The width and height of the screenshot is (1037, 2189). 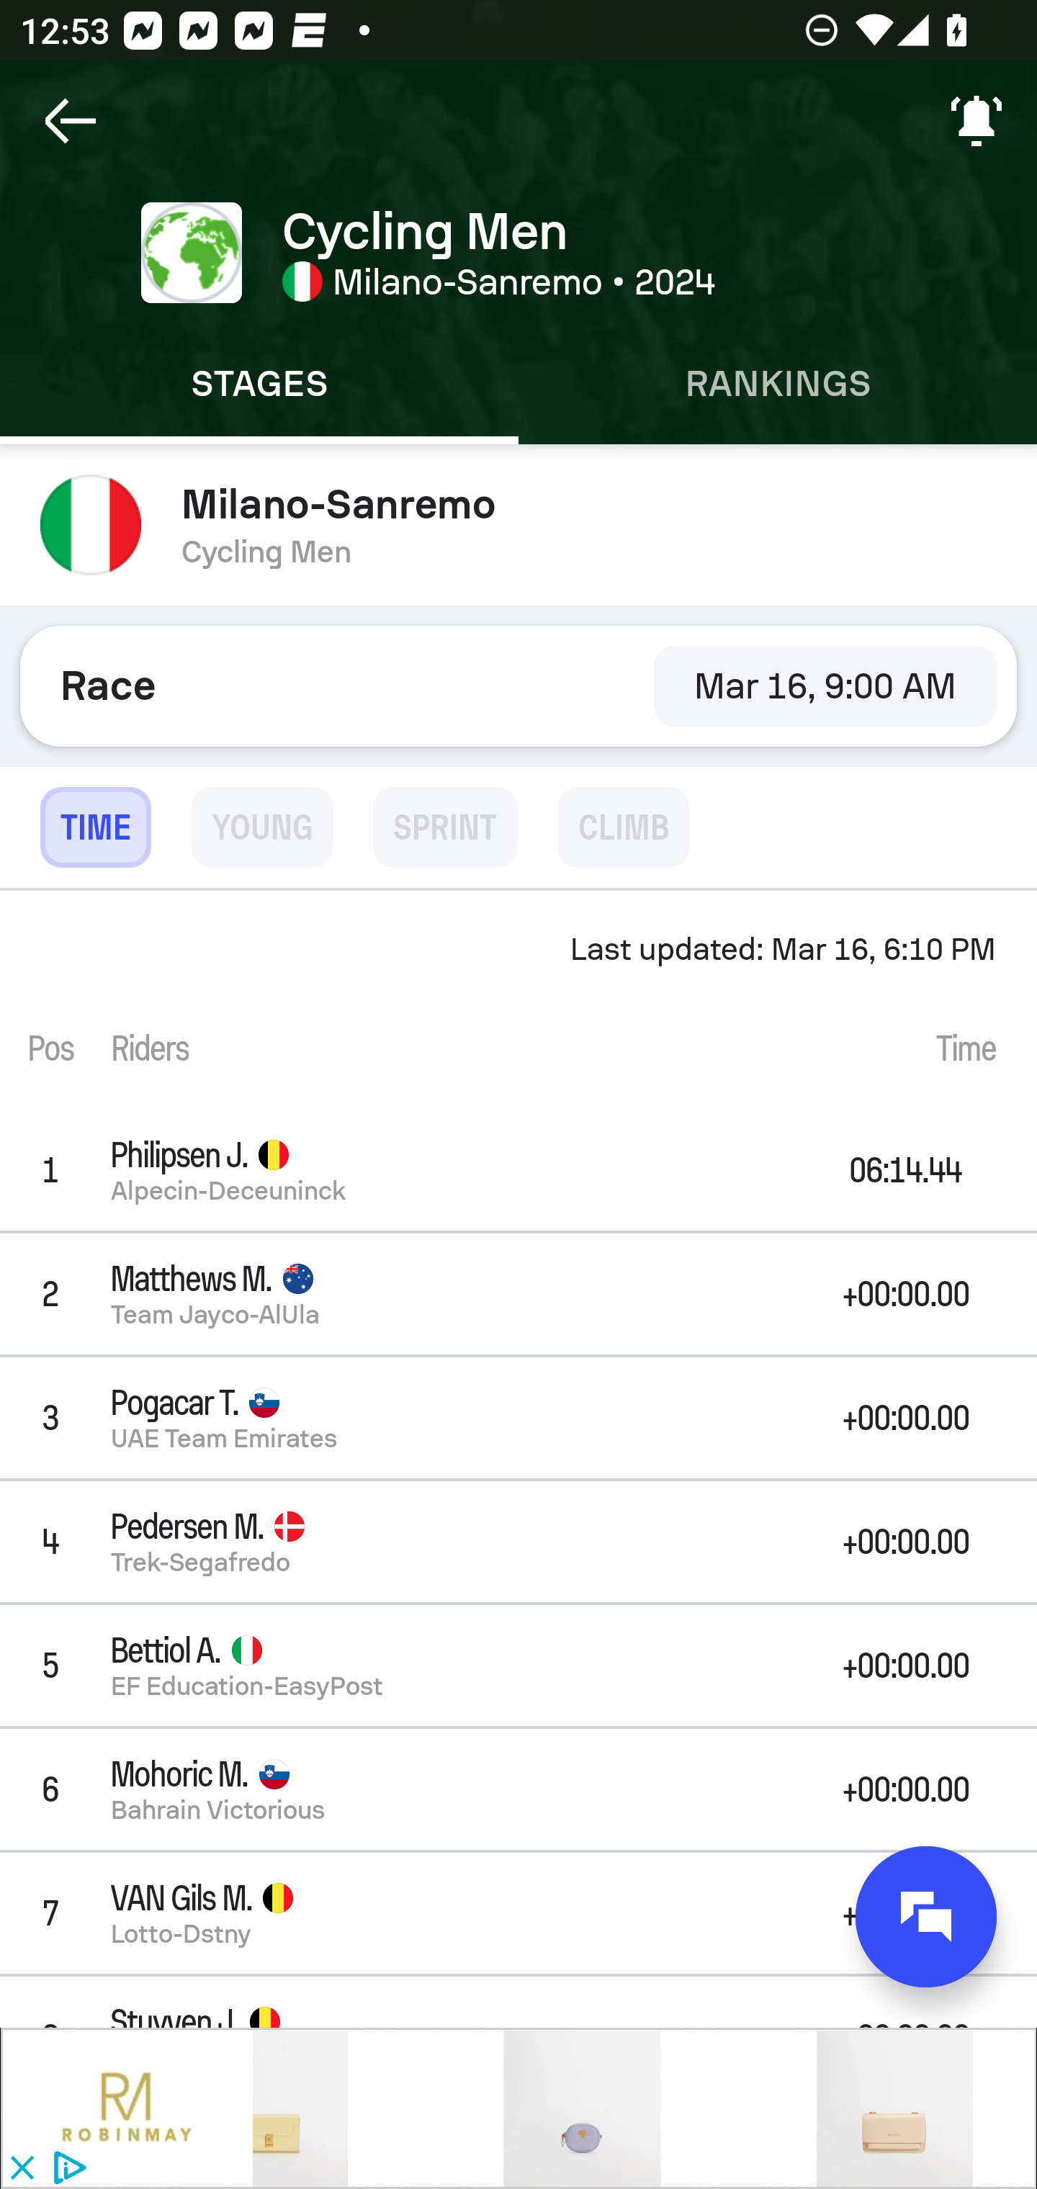 What do you see at coordinates (518, 2108) in the screenshot?
I see `privacy_small close_button                     ` at bounding box center [518, 2108].